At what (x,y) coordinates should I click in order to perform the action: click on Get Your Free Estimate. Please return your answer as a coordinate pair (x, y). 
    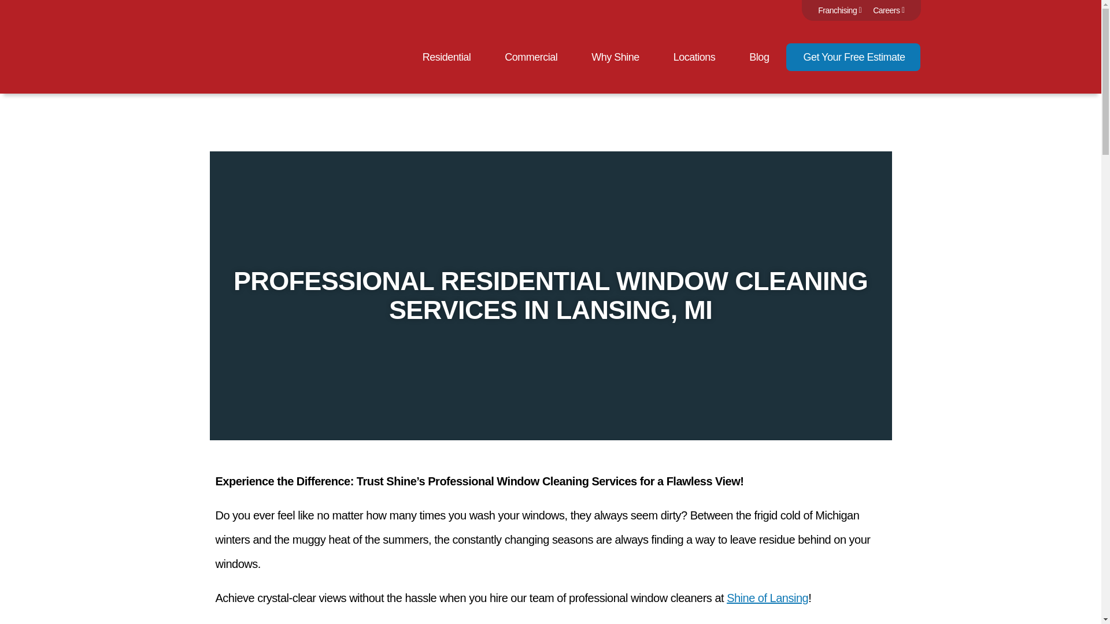
    Looking at the image, I should click on (853, 57).